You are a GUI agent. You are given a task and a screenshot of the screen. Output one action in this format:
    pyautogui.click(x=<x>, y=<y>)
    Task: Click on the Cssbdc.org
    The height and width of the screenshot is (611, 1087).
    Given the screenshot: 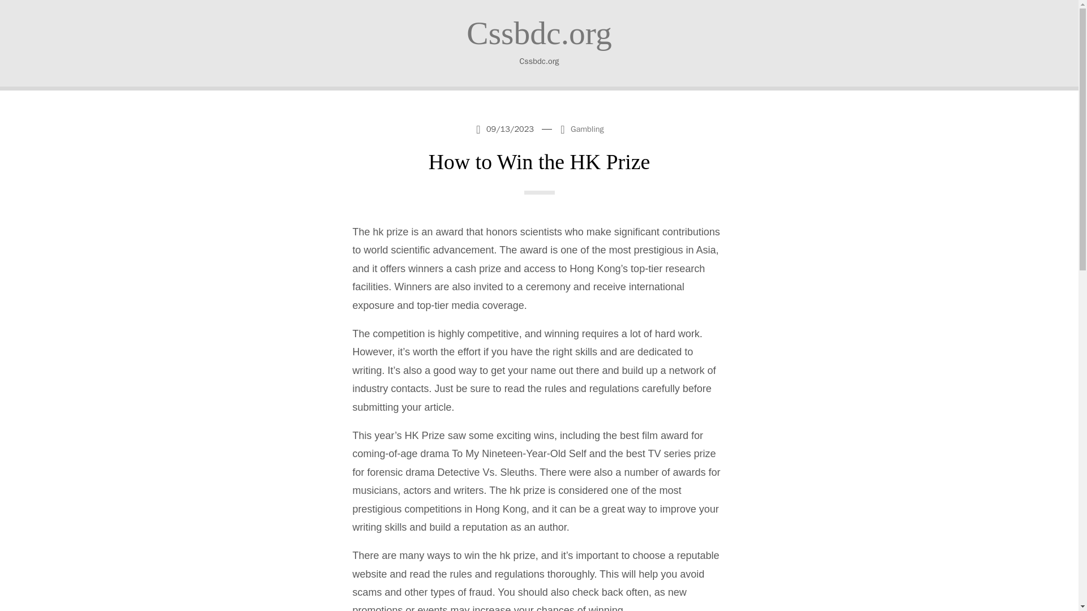 What is the action you would take?
    pyautogui.click(x=539, y=33)
    